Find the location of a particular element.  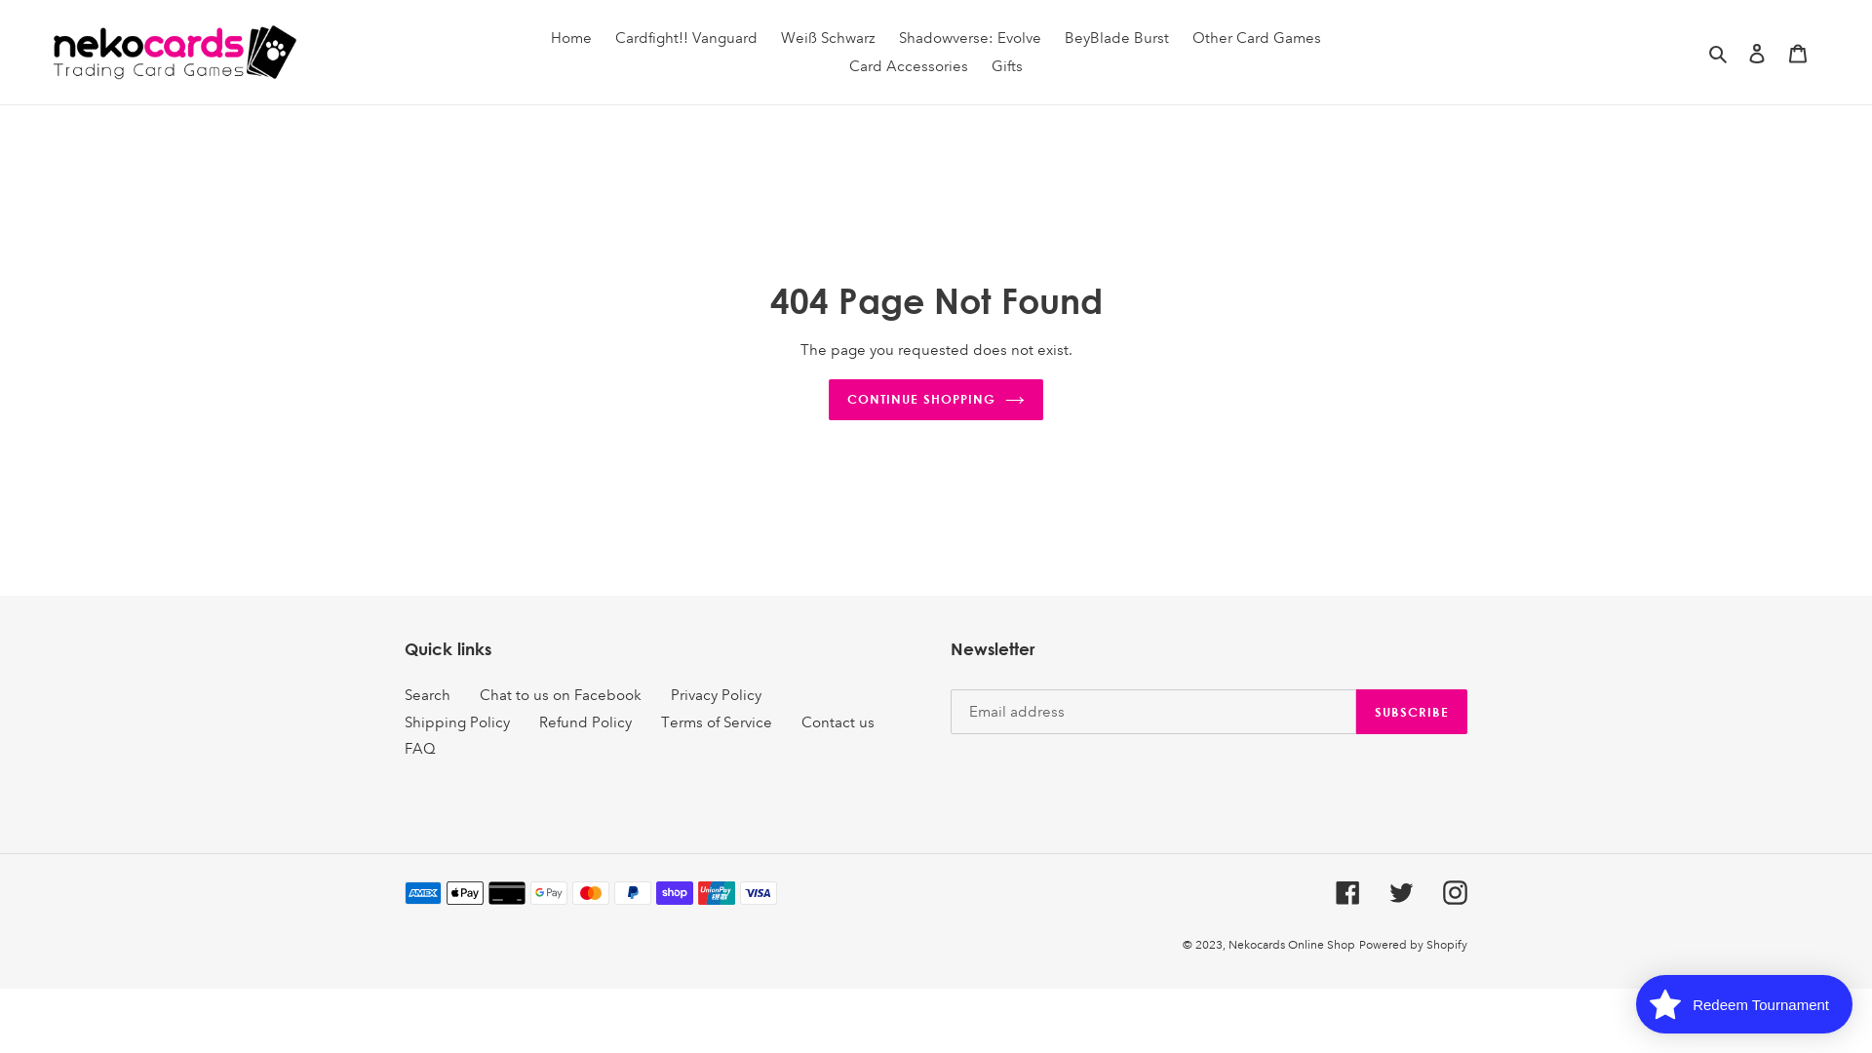

Search is located at coordinates (1720, 53).